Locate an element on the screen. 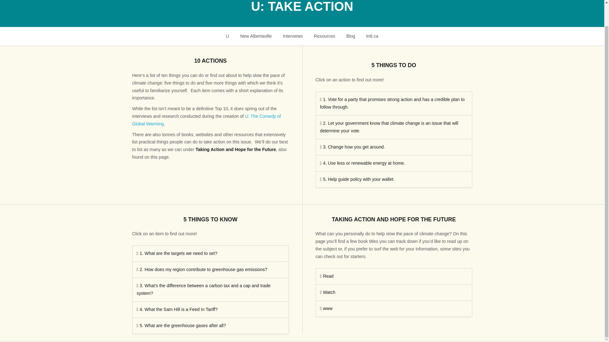  U: The Comedy of Global Warming is located at coordinates (206, 120).